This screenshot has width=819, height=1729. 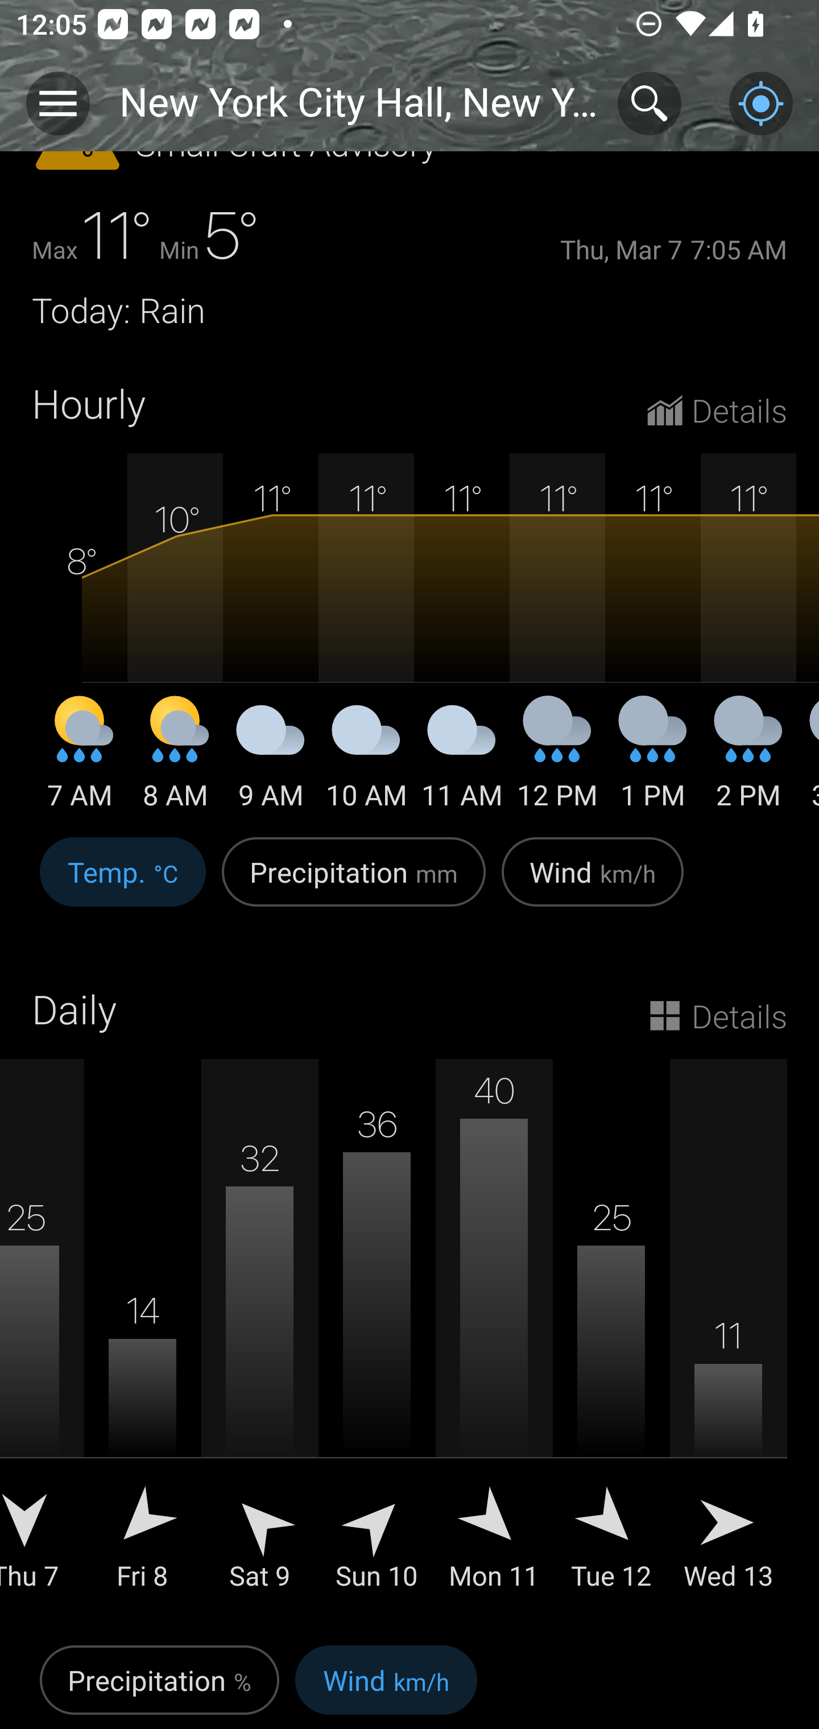 What do you see at coordinates (611, 1340) in the screenshot?
I see `25  Tue 12` at bounding box center [611, 1340].